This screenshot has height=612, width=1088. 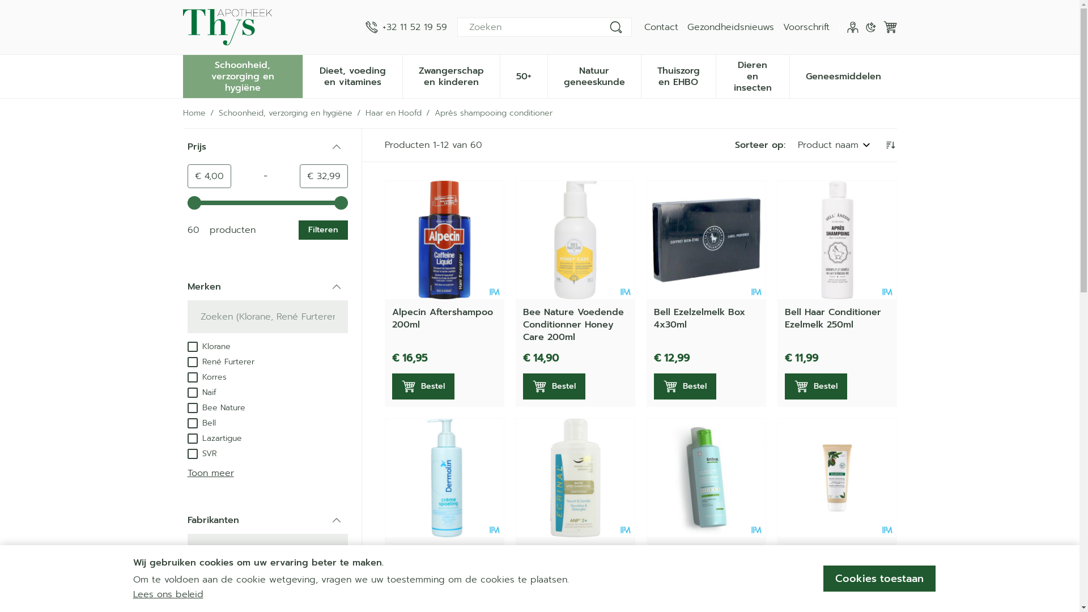 I want to click on Thuiszorg en EHBO, so click(x=679, y=75).